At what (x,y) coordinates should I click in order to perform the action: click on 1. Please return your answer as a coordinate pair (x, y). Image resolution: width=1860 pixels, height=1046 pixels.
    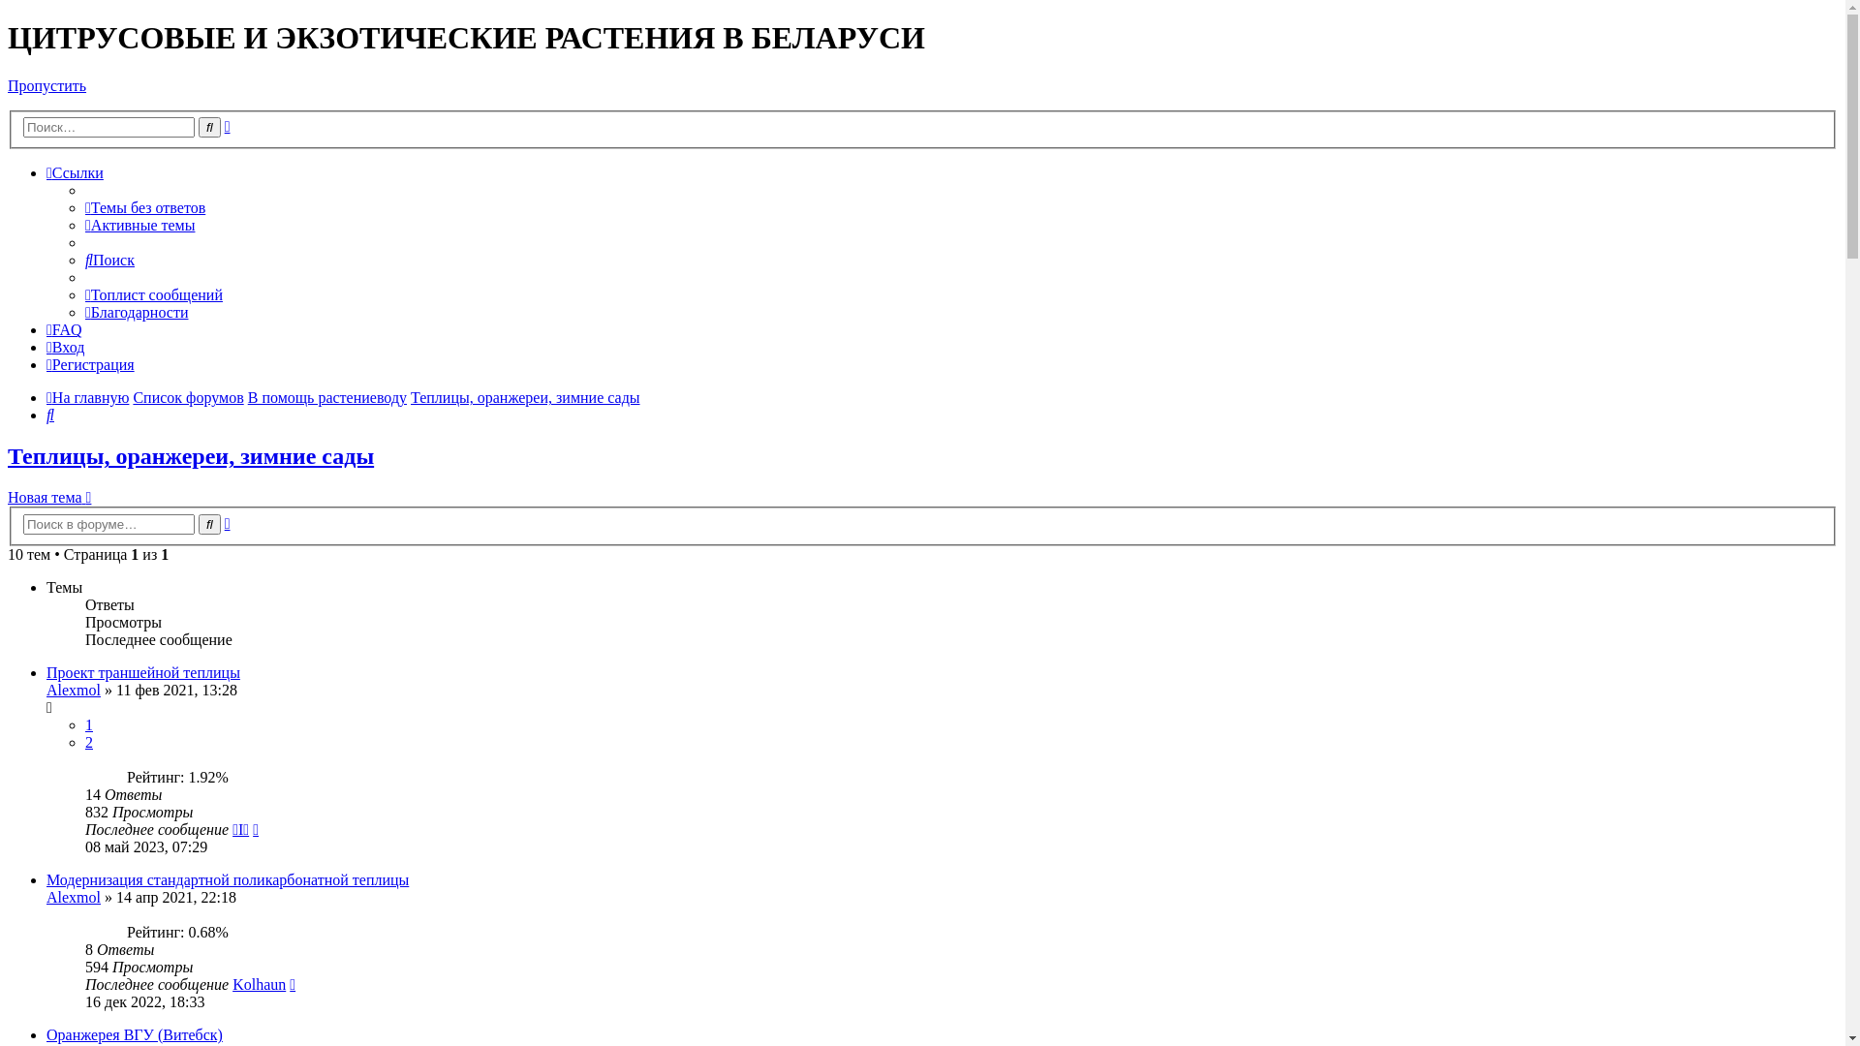
    Looking at the image, I should click on (89, 724).